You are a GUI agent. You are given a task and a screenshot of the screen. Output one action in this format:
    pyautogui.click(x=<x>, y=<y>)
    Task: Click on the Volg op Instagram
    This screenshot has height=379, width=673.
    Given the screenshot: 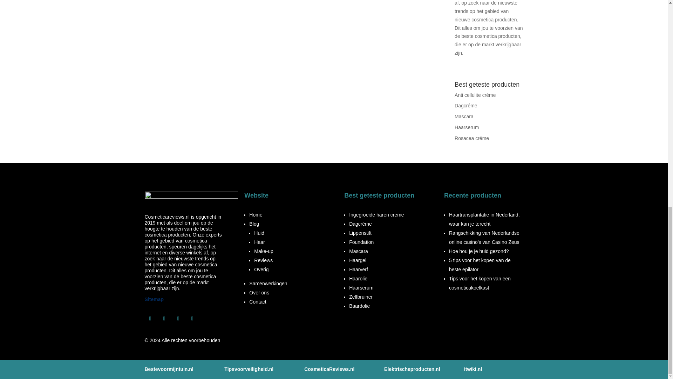 What is the action you would take?
    pyautogui.click(x=164, y=319)
    